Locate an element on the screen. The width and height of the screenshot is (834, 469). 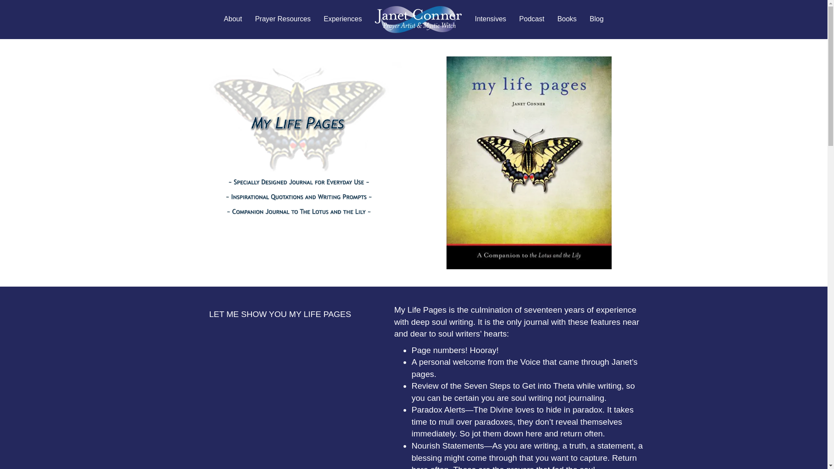
About is located at coordinates (233, 19).